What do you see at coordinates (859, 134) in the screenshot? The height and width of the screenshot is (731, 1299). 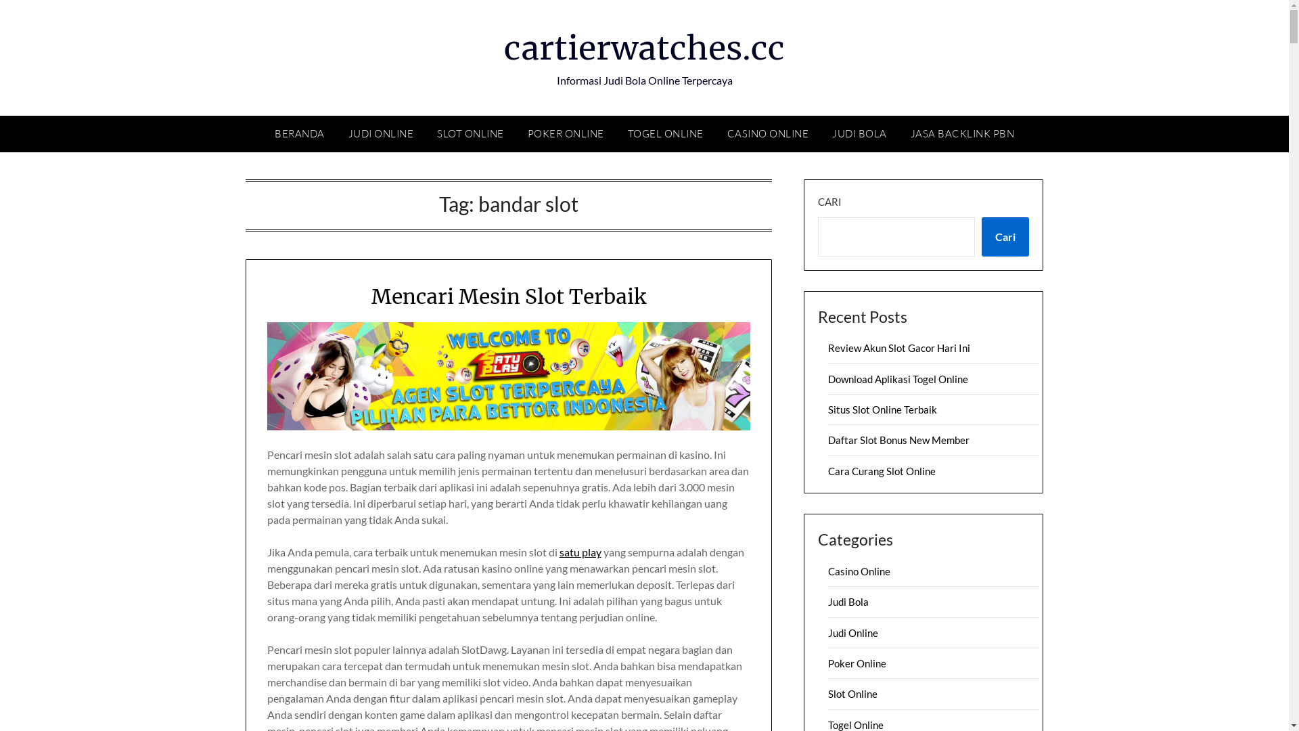 I see `JUDI BOLA` at bounding box center [859, 134].